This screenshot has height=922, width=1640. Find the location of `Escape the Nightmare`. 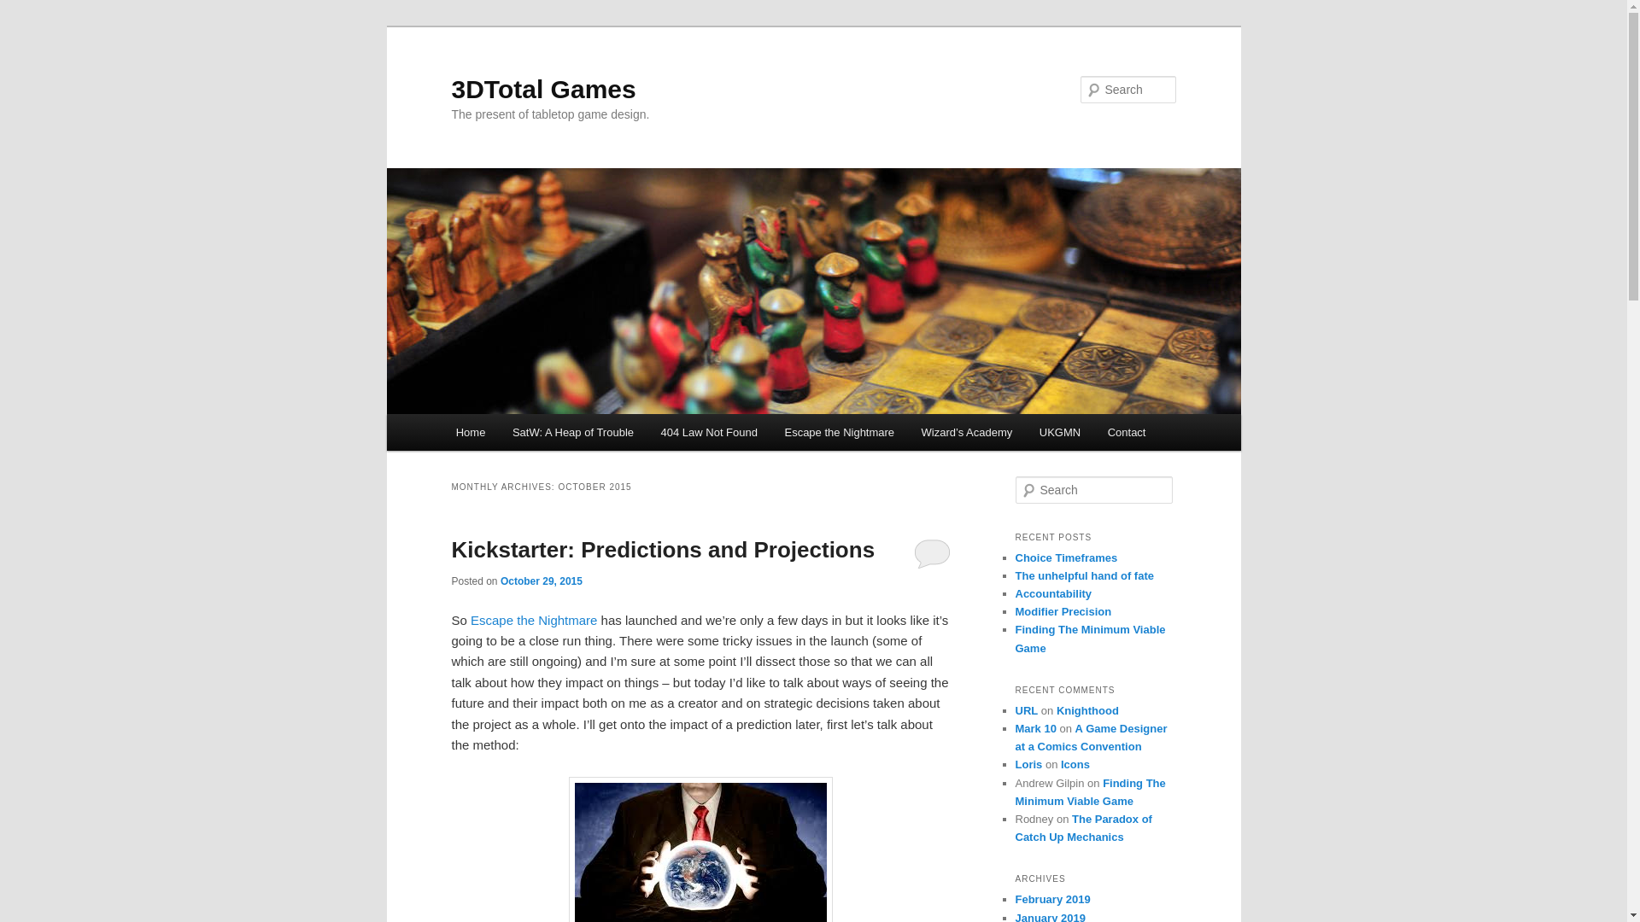

Escape the Nightmare is located at coordinates (840, 432).